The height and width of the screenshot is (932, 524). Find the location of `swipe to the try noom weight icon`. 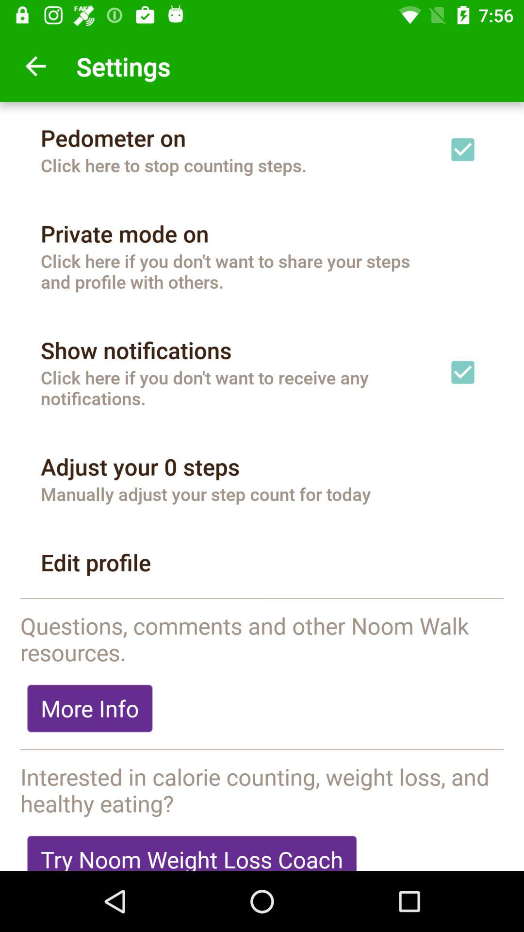

swipe to the try noom weight icon is located at coordinates (192, 849).